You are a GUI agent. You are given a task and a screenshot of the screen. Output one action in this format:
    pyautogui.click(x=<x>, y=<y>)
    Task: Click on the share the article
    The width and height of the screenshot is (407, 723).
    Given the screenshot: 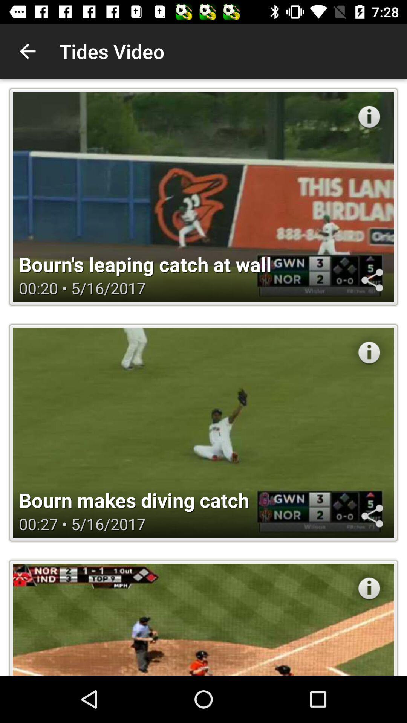 What is the action you would take?
    pyautogui.click(x=372, y=516)
    